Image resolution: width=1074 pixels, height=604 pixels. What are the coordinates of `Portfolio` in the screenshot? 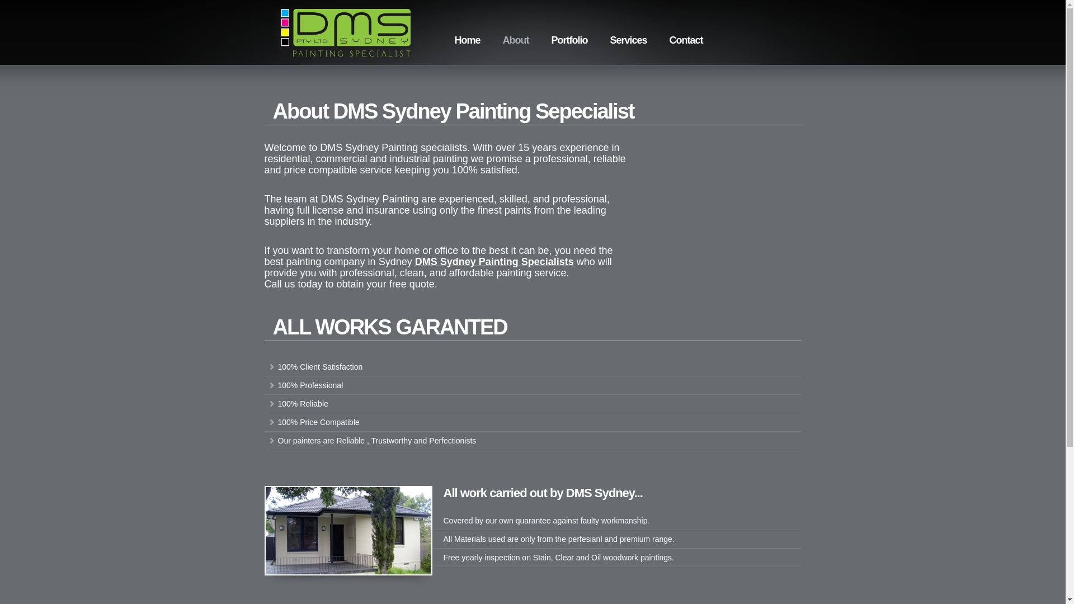 It's located at (569, 40).